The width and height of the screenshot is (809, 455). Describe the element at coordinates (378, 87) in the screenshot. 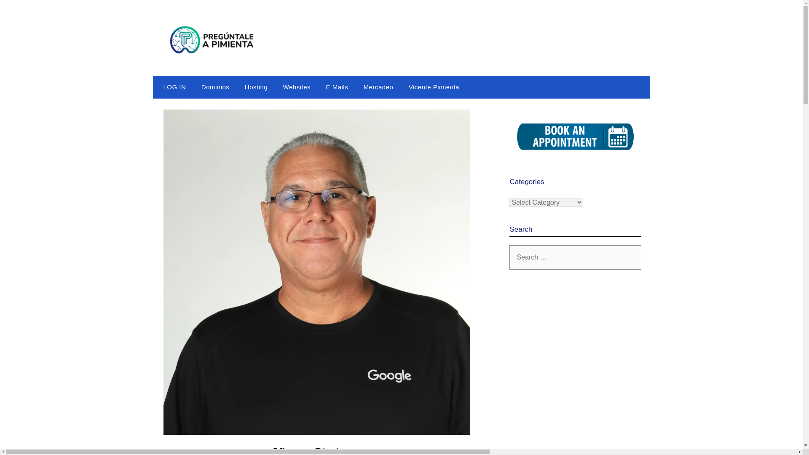

I see `Mercadeo` at that location.